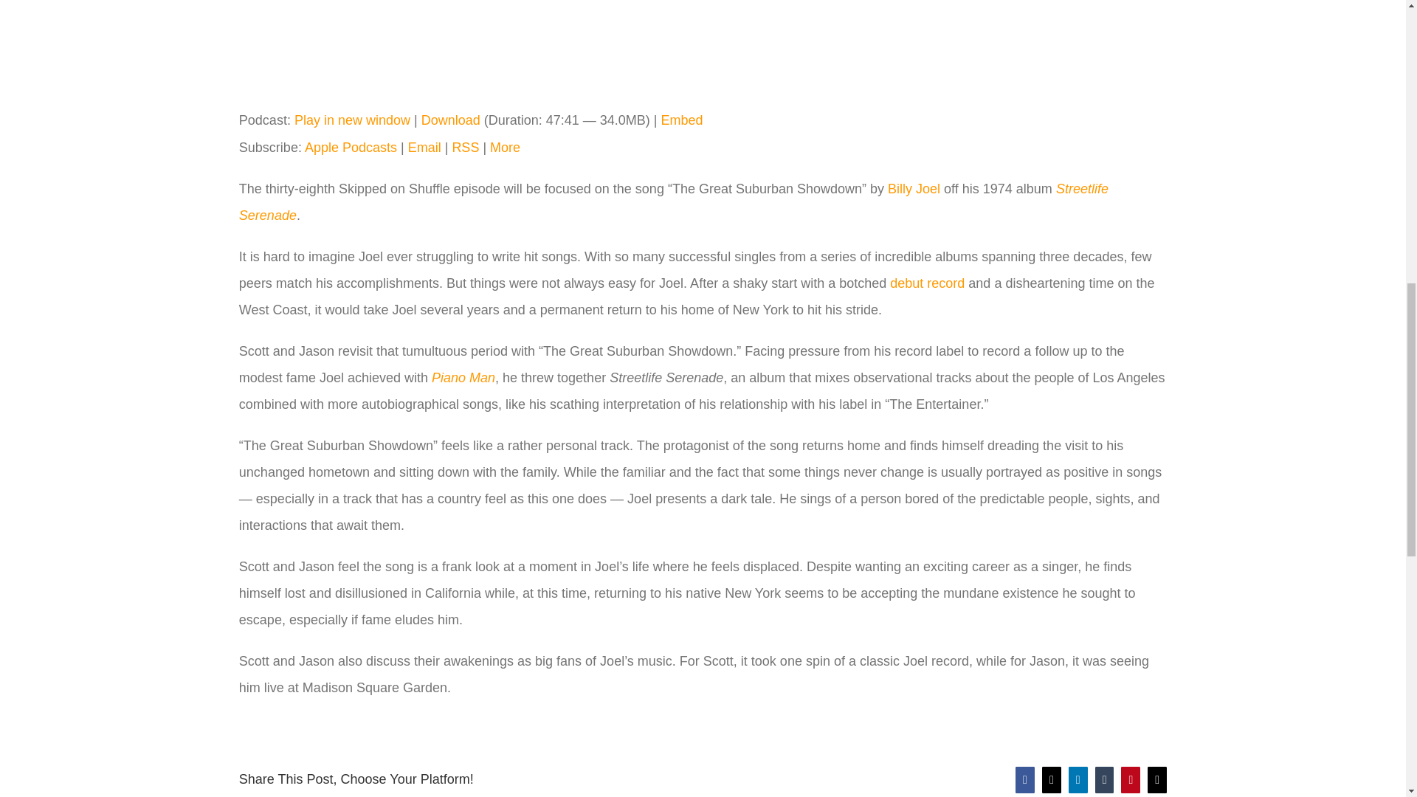 Image resolution: width=1417 pixels, height=797 pixels. What do you see at coordinates (350, 148) in the screenshot?
I see `Subscribe on Apple Podcasts` at bounding box center [350, 148].